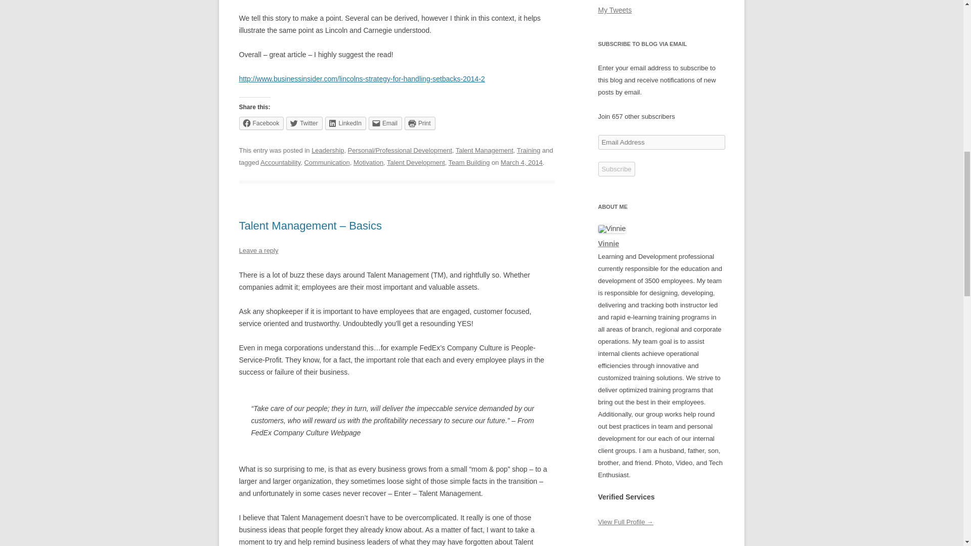 This screenshot has height=546, width=971. Describe the element at coordinates (522, 163) in the screenshot. I see `3:00 pm` at that location.